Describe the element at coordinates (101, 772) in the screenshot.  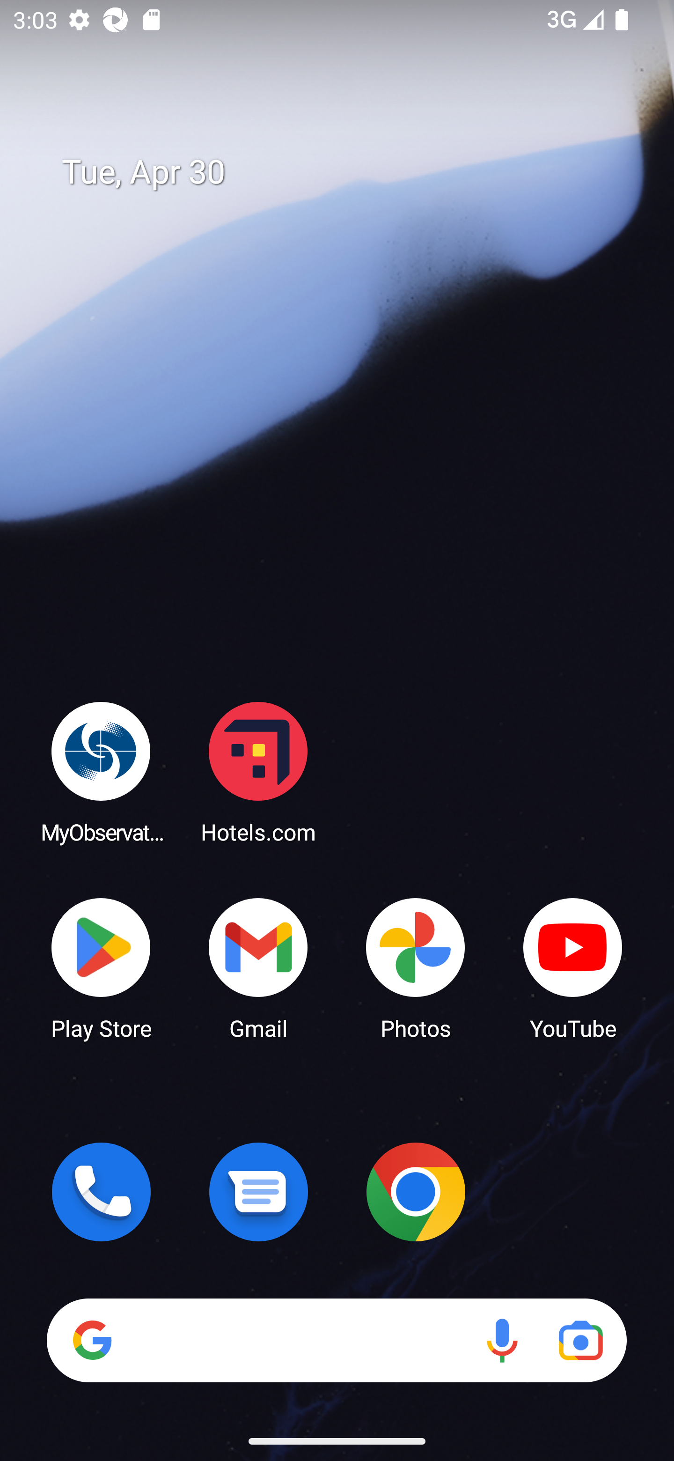
I see `MyObservatory` at that location.